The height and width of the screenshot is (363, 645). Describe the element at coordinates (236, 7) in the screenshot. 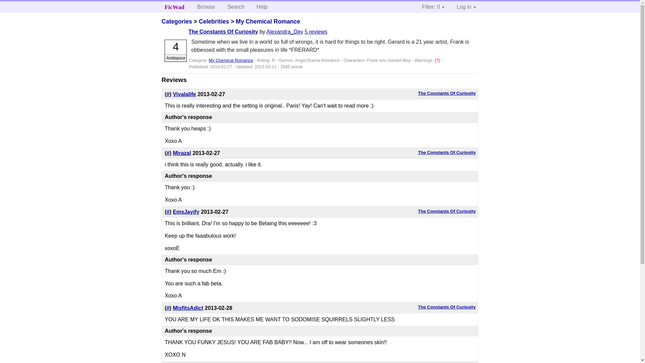

I see `Search` at that location.